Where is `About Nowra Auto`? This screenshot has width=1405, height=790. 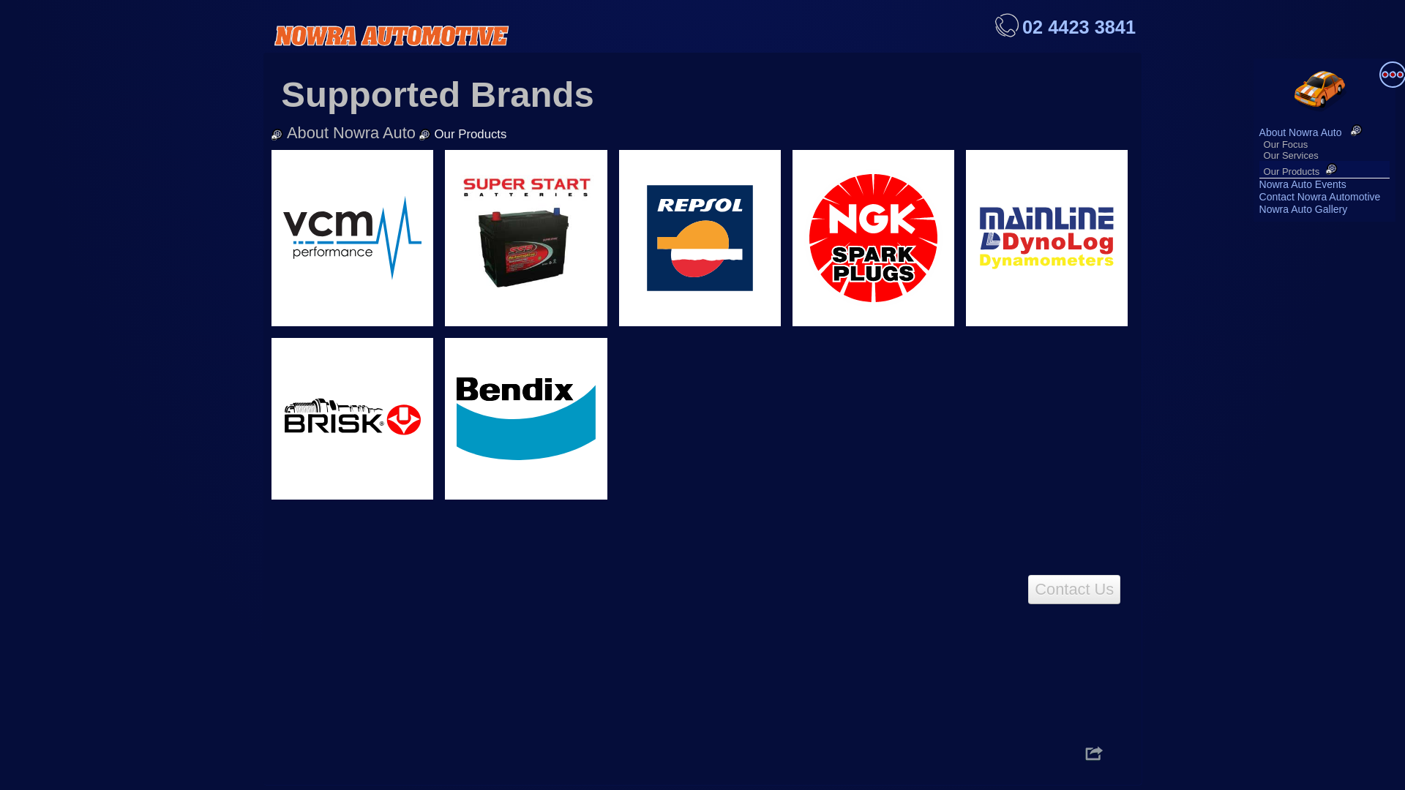 About Nowra Auto is located at coordinates (1314, 132).